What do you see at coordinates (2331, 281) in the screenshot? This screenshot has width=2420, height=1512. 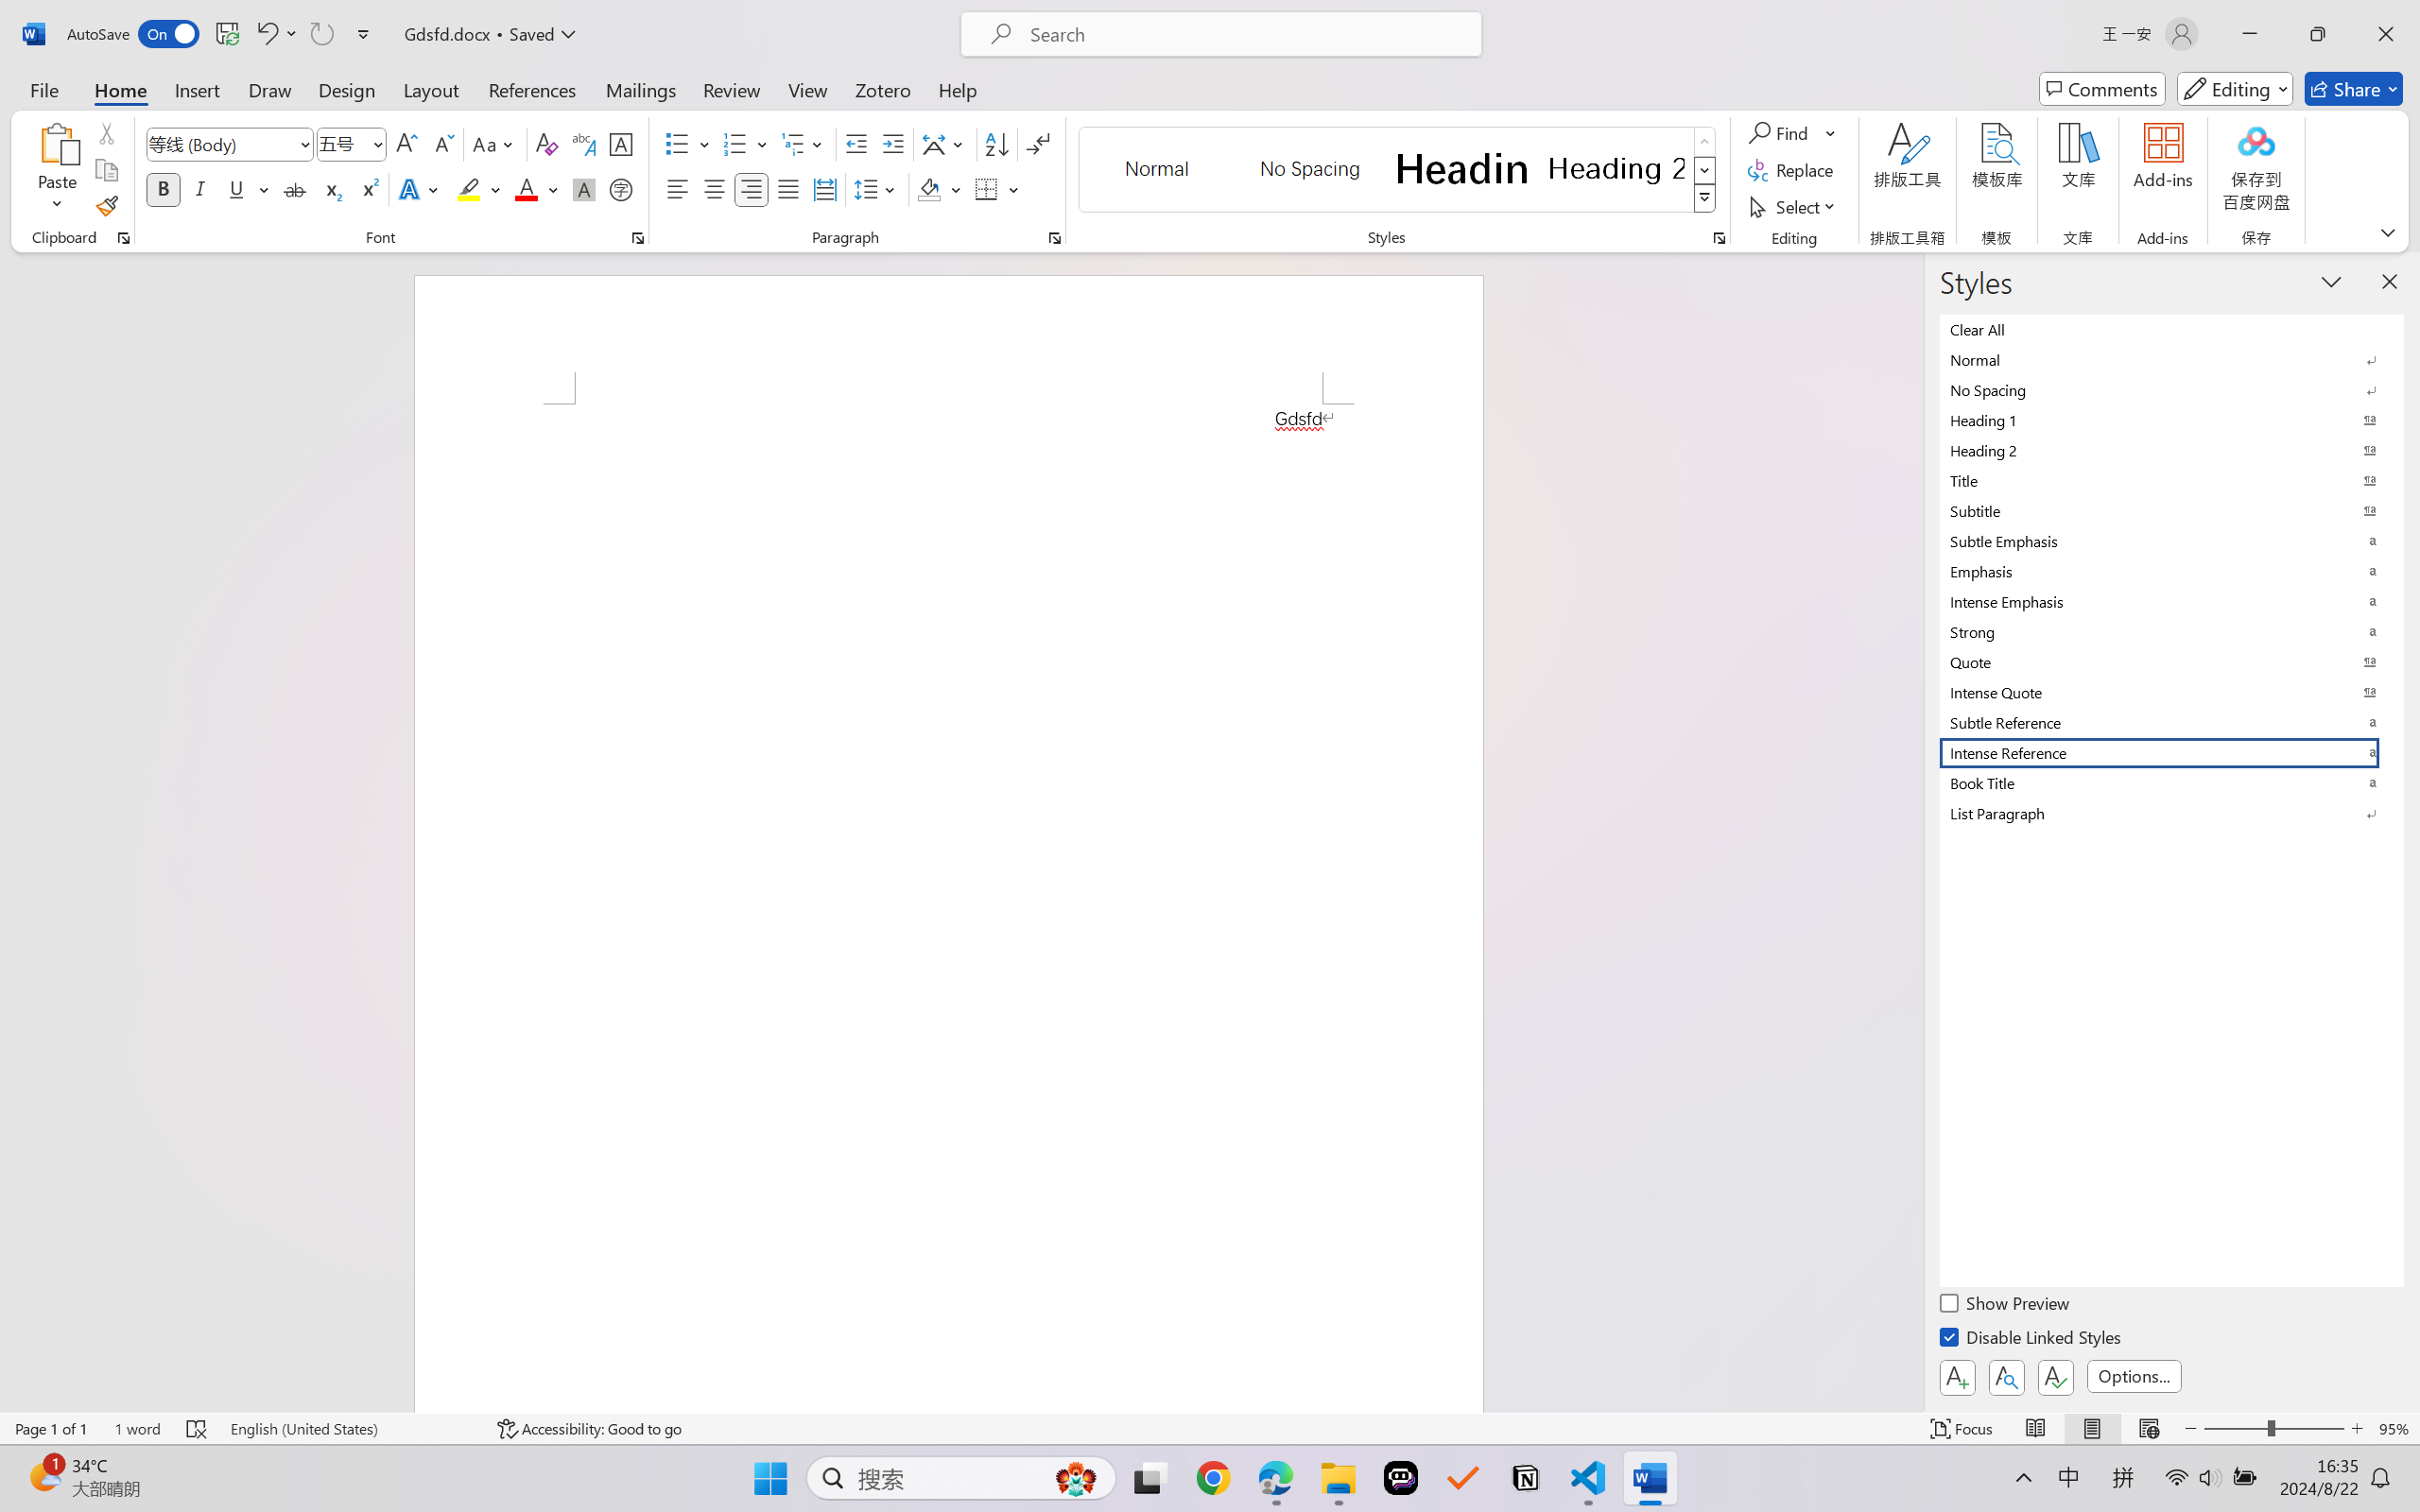 I see `Task Pane Options` at bounding box center [2331, 281].